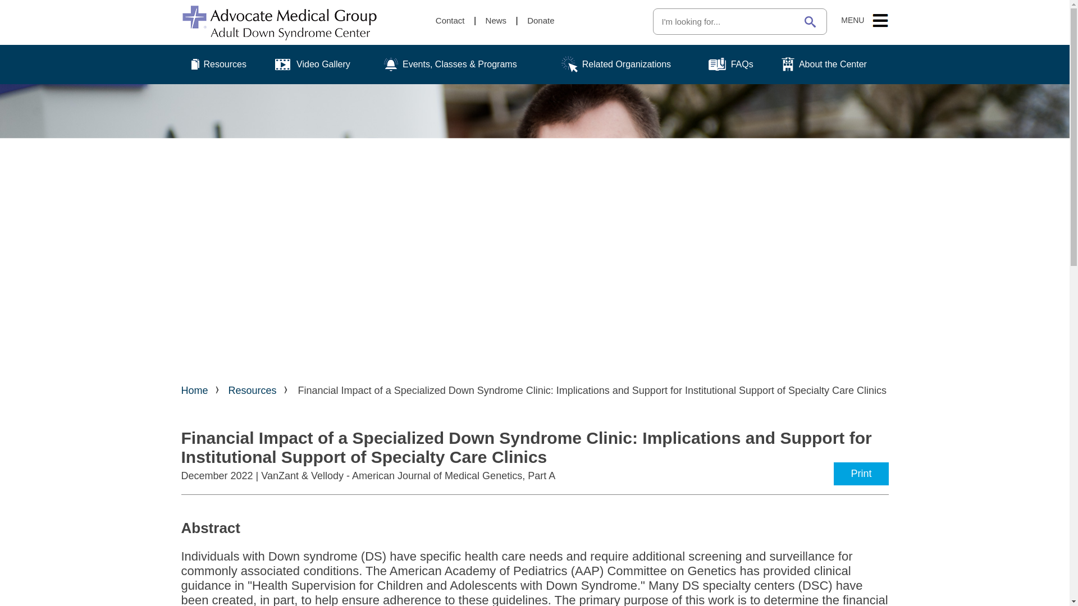 Image resolution: width=1078 pixels, height=606 pixels. I want to click on Resources, so click(221, 64).